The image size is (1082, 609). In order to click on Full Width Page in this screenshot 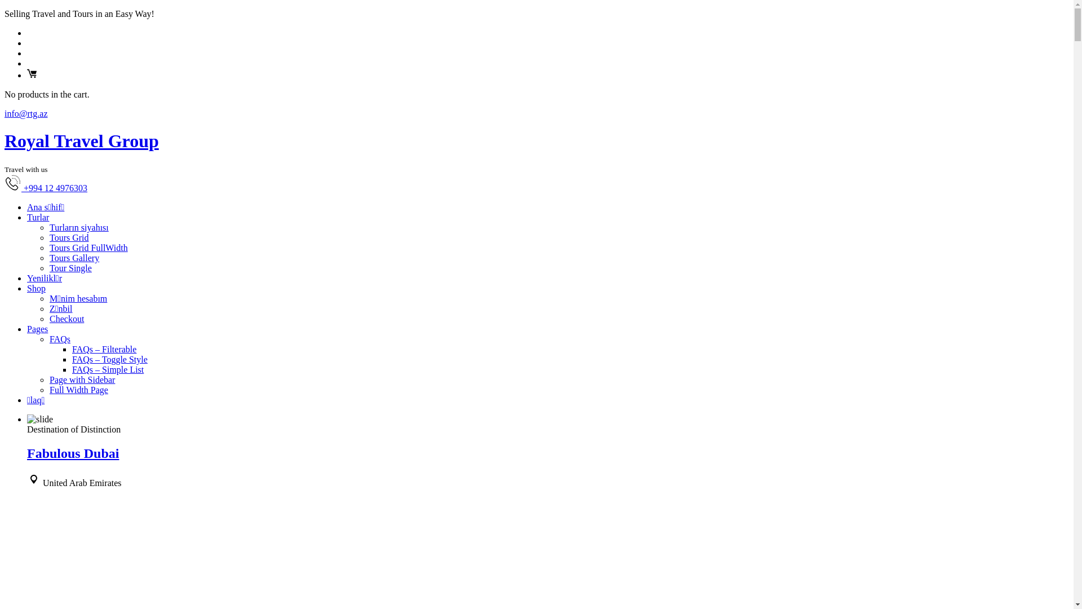, I will do `click(79, 390)`.